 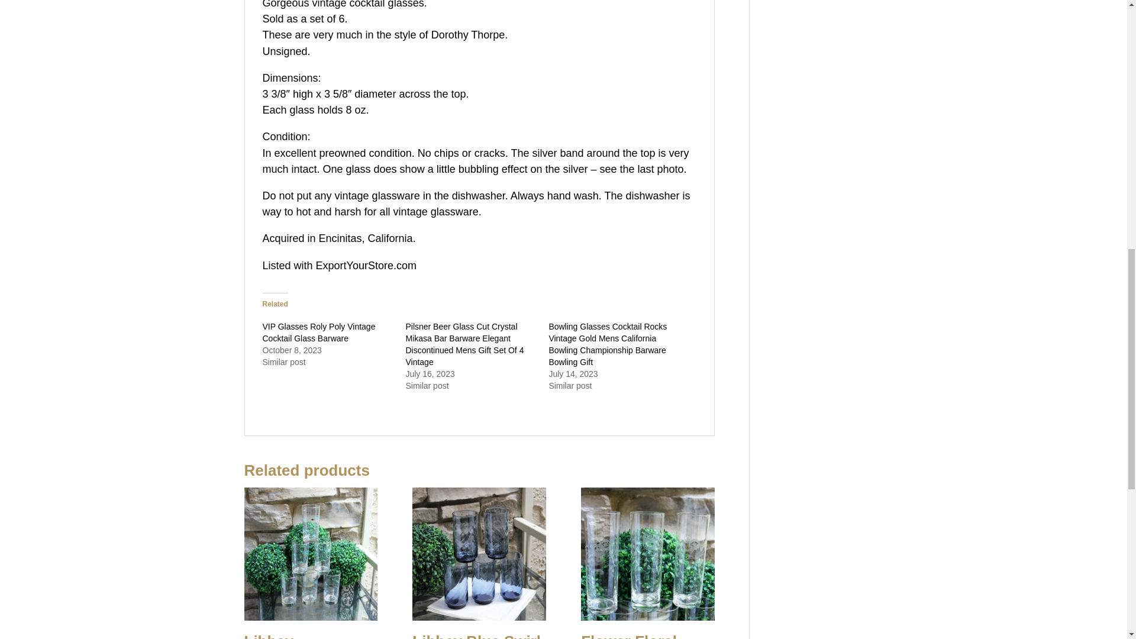 What do you see at coordinates (319, 333) in the screenshot?
I see `VIP Glasses Roly Poly Vintage Cocktail Glass Barware` at bounding box center [319, 333].